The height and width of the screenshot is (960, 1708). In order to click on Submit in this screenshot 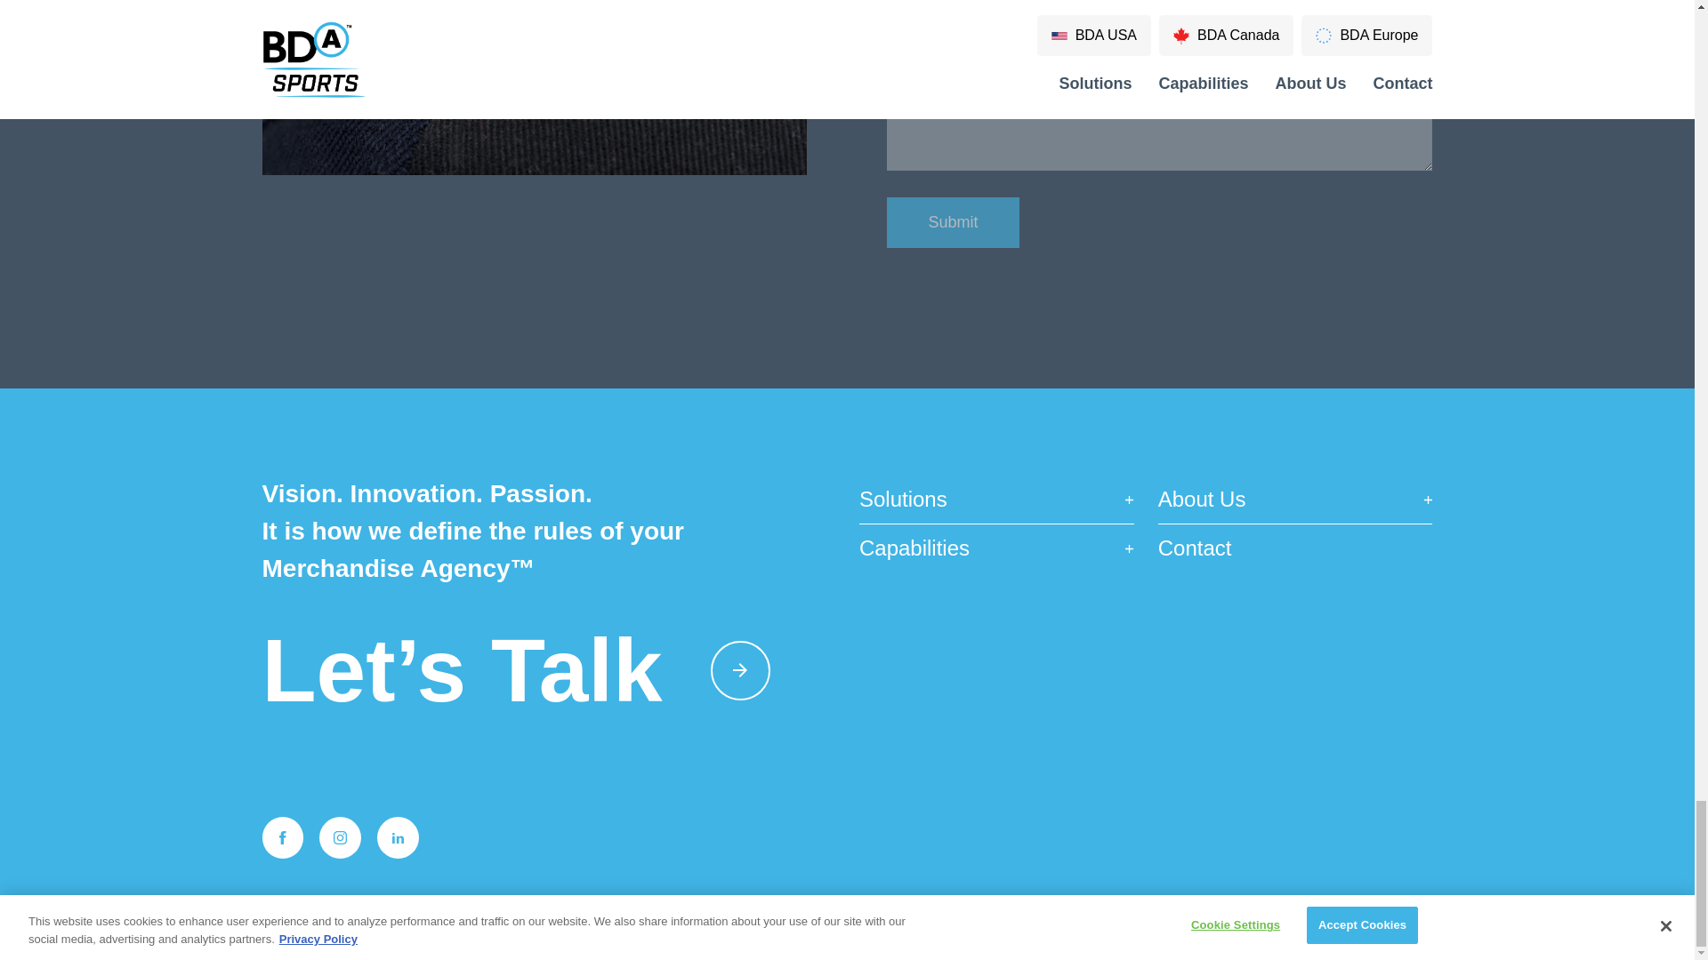, I will do `click(952, 222)`.